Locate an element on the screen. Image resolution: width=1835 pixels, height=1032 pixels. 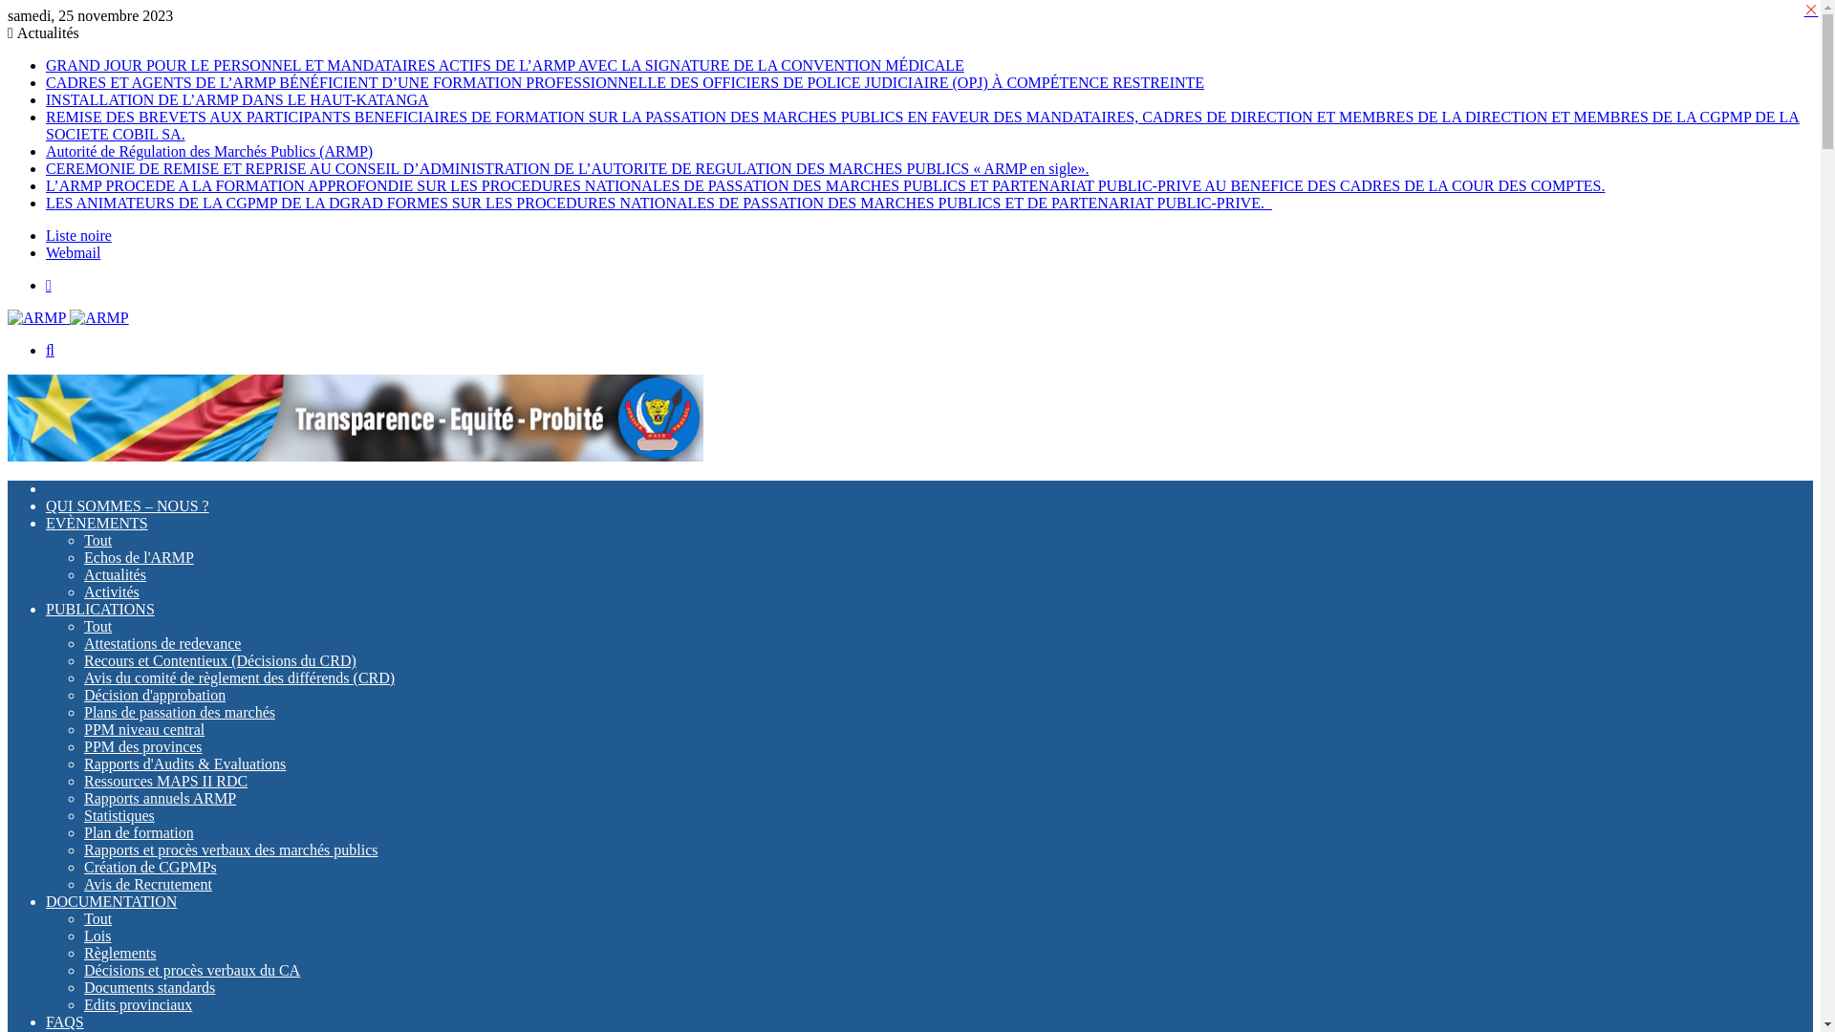
Tout is located at coordinates (97, 541).